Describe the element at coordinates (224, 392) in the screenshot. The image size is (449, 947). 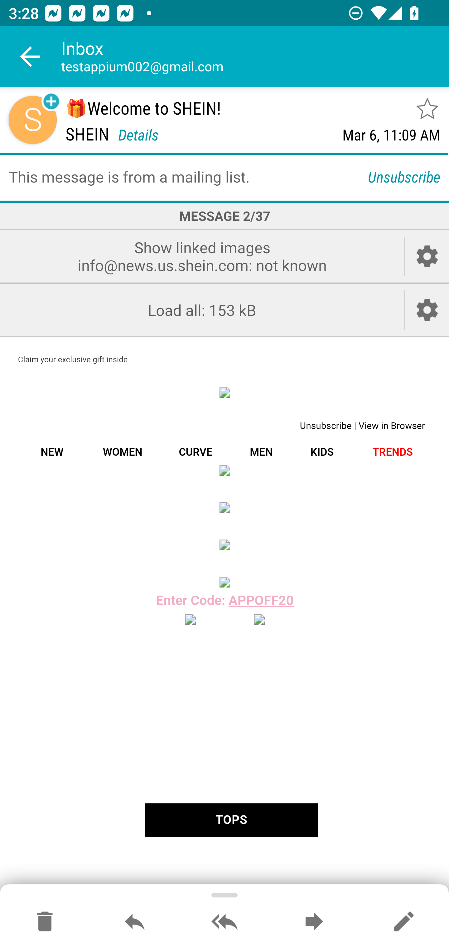
I see `shein` at that location.